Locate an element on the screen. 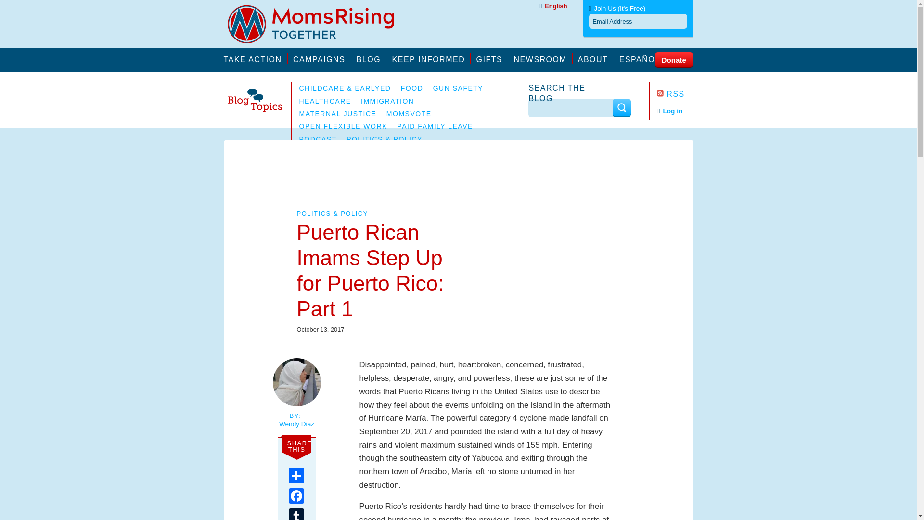 This screenshot has width=924, height=520. PODCAST is located at coordinates (318, 139).